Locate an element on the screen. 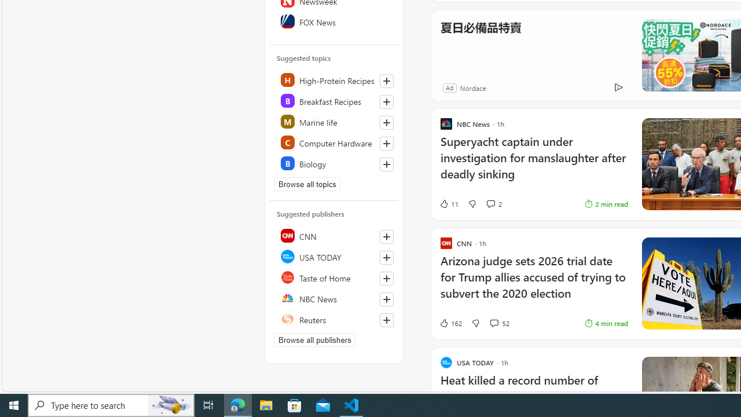 The width and height of the screenshot is (741, 417). View comments 2 Comment is located at coordinates (490, 204).